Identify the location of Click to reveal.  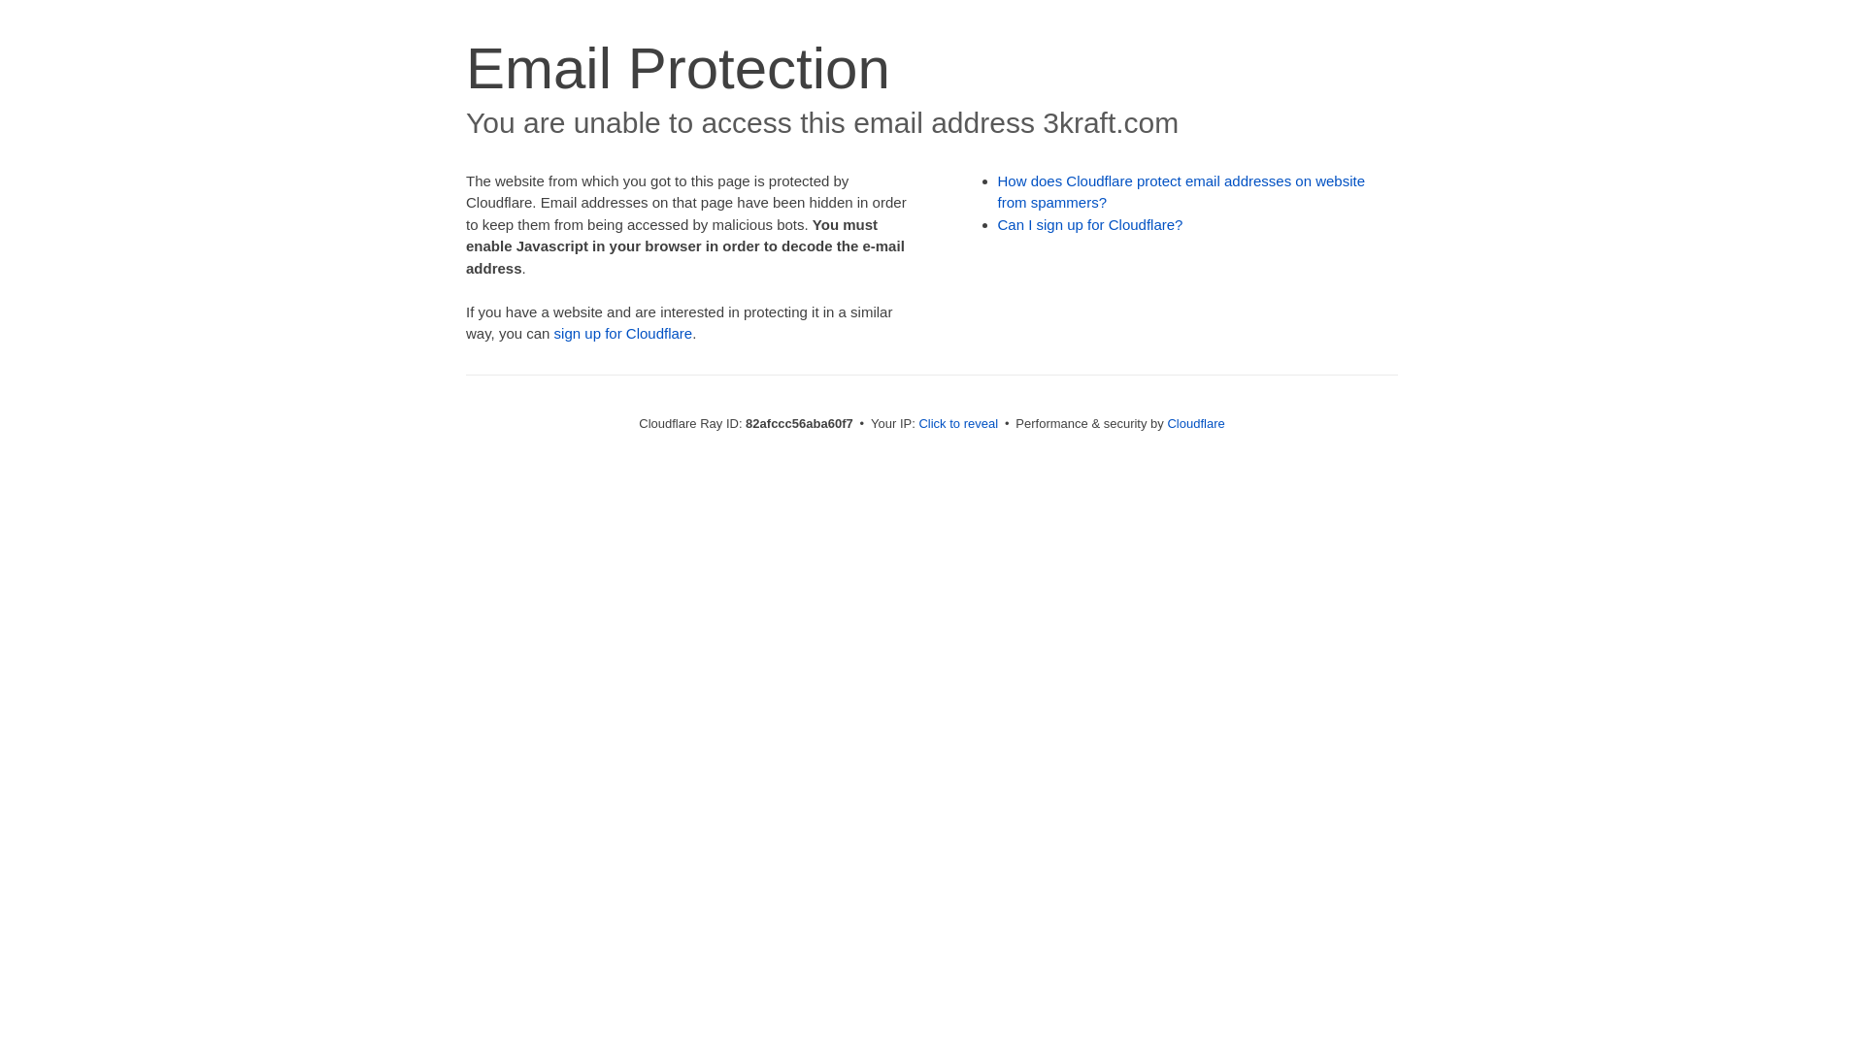
(958, 423).